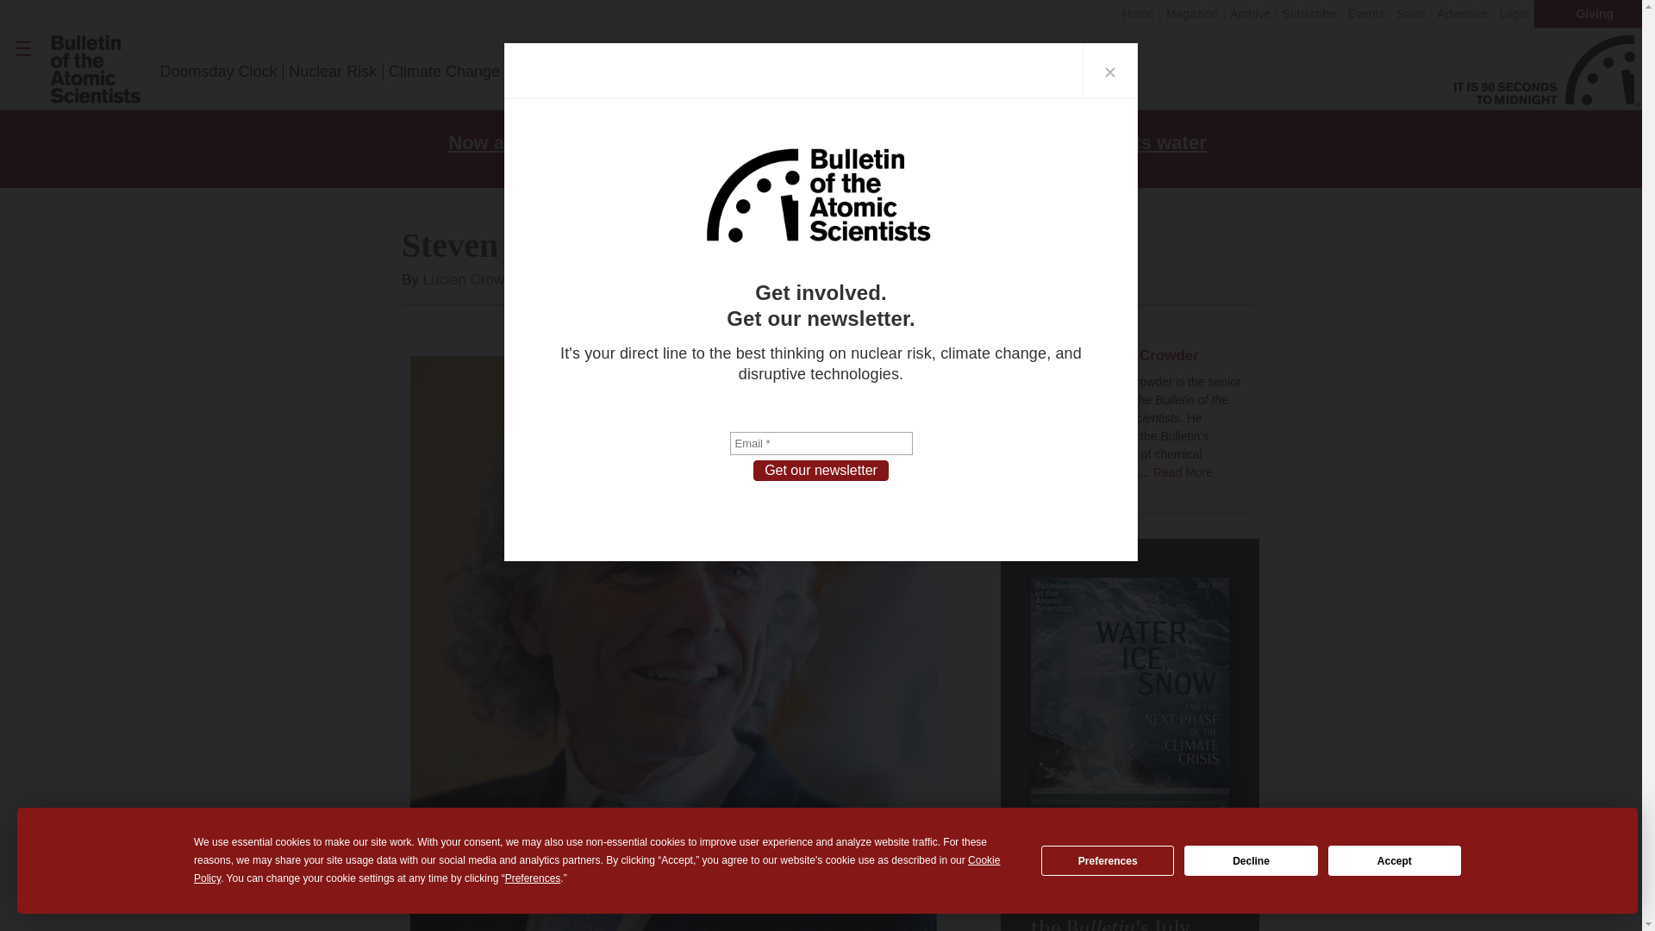 The height and width of the screenshot is (931, 1655). What do you see at coordinates (1308, 13) in the screenshot?
I see `Subscribe` at bounding box center [1308, 13].